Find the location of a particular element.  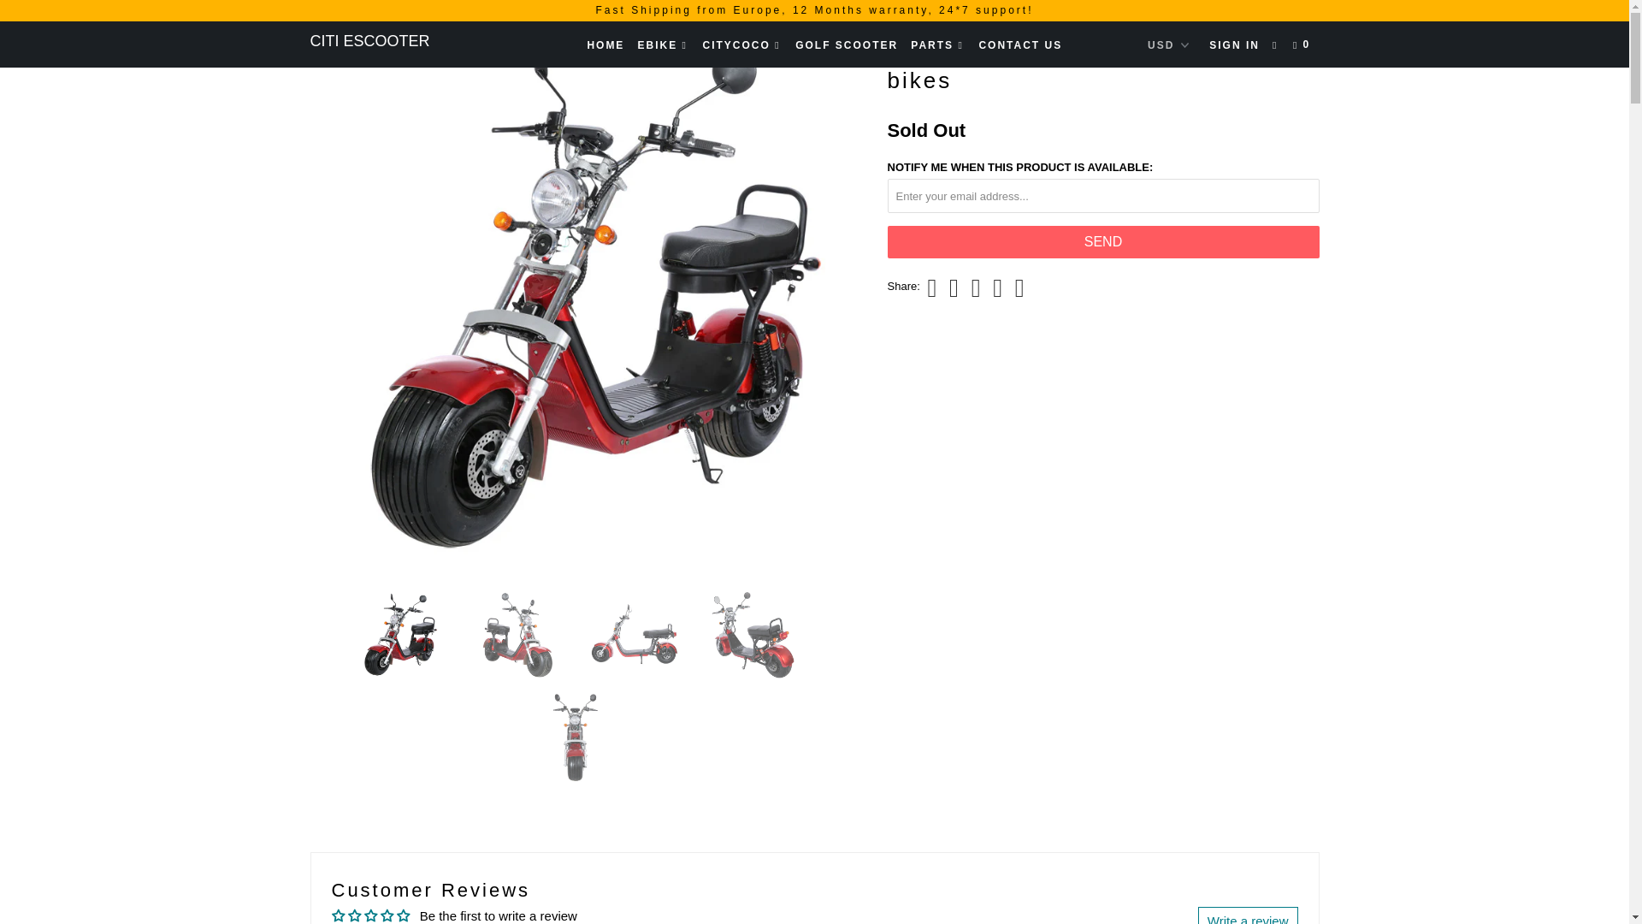

Send is located at coordinates (1103, 241).